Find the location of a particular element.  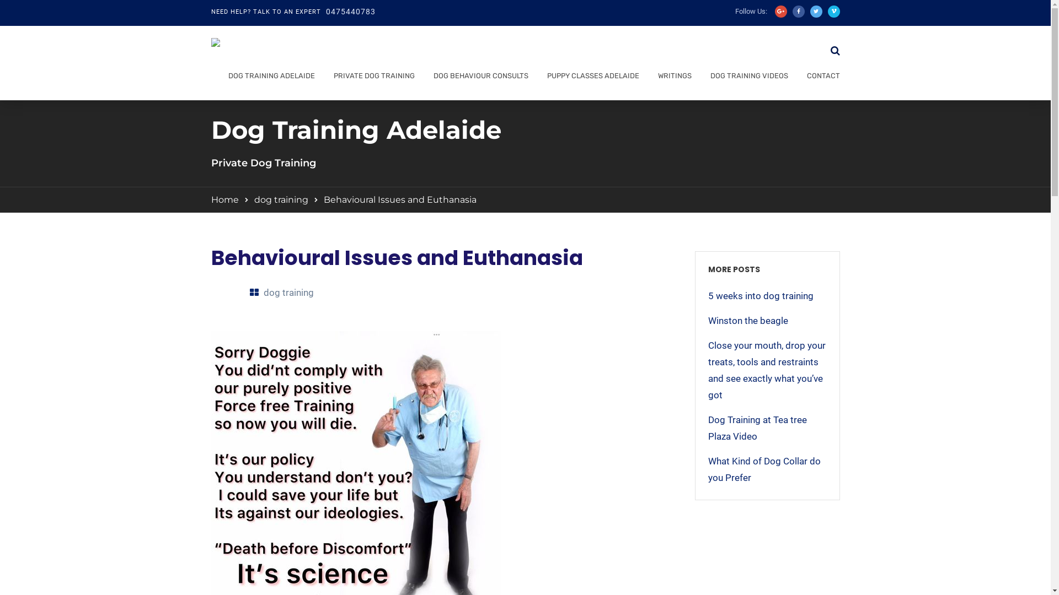

Winston the beagle is located at coordinates (768, 321).